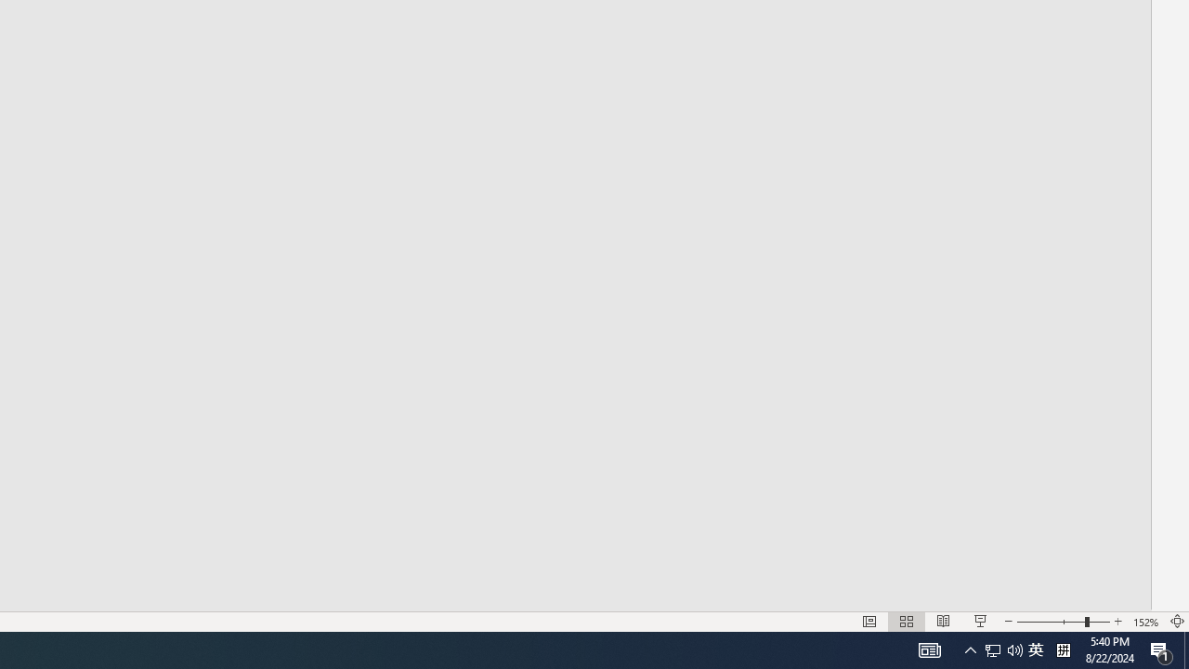  What do you see at coordinates (1146, 621) in the screenshot?
I see `Zoom 152%` at bounding box center [1146, 621].